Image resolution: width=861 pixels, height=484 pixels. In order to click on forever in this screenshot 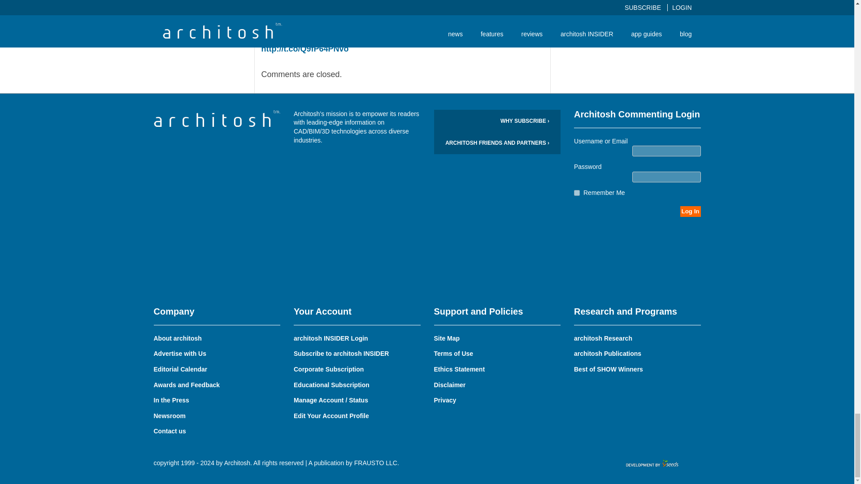, I will do `click(577, 193)`.